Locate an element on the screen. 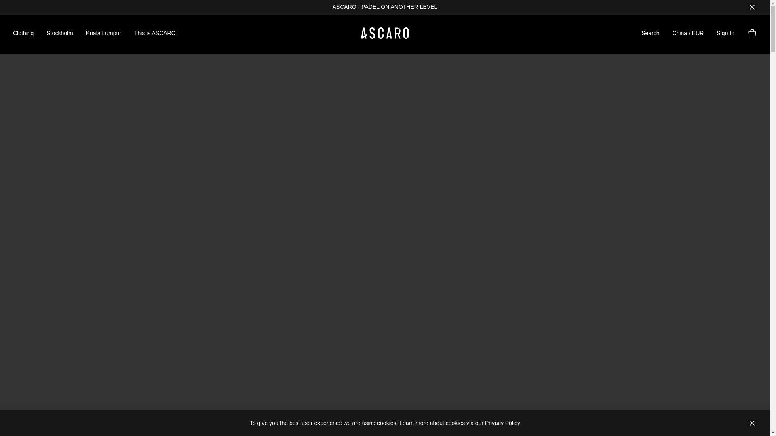  This is ASCARO is located at coordinates (155, 34).